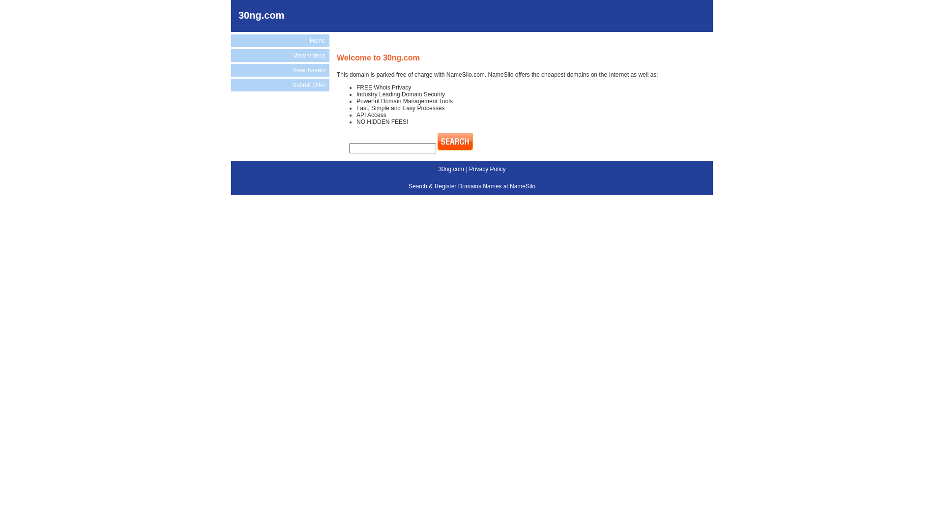 The image size is (944, 531). What do you see at coordinates (488, 169) in the screenshot?
I see `Privacy Policy` at bounding box center [488, 169].